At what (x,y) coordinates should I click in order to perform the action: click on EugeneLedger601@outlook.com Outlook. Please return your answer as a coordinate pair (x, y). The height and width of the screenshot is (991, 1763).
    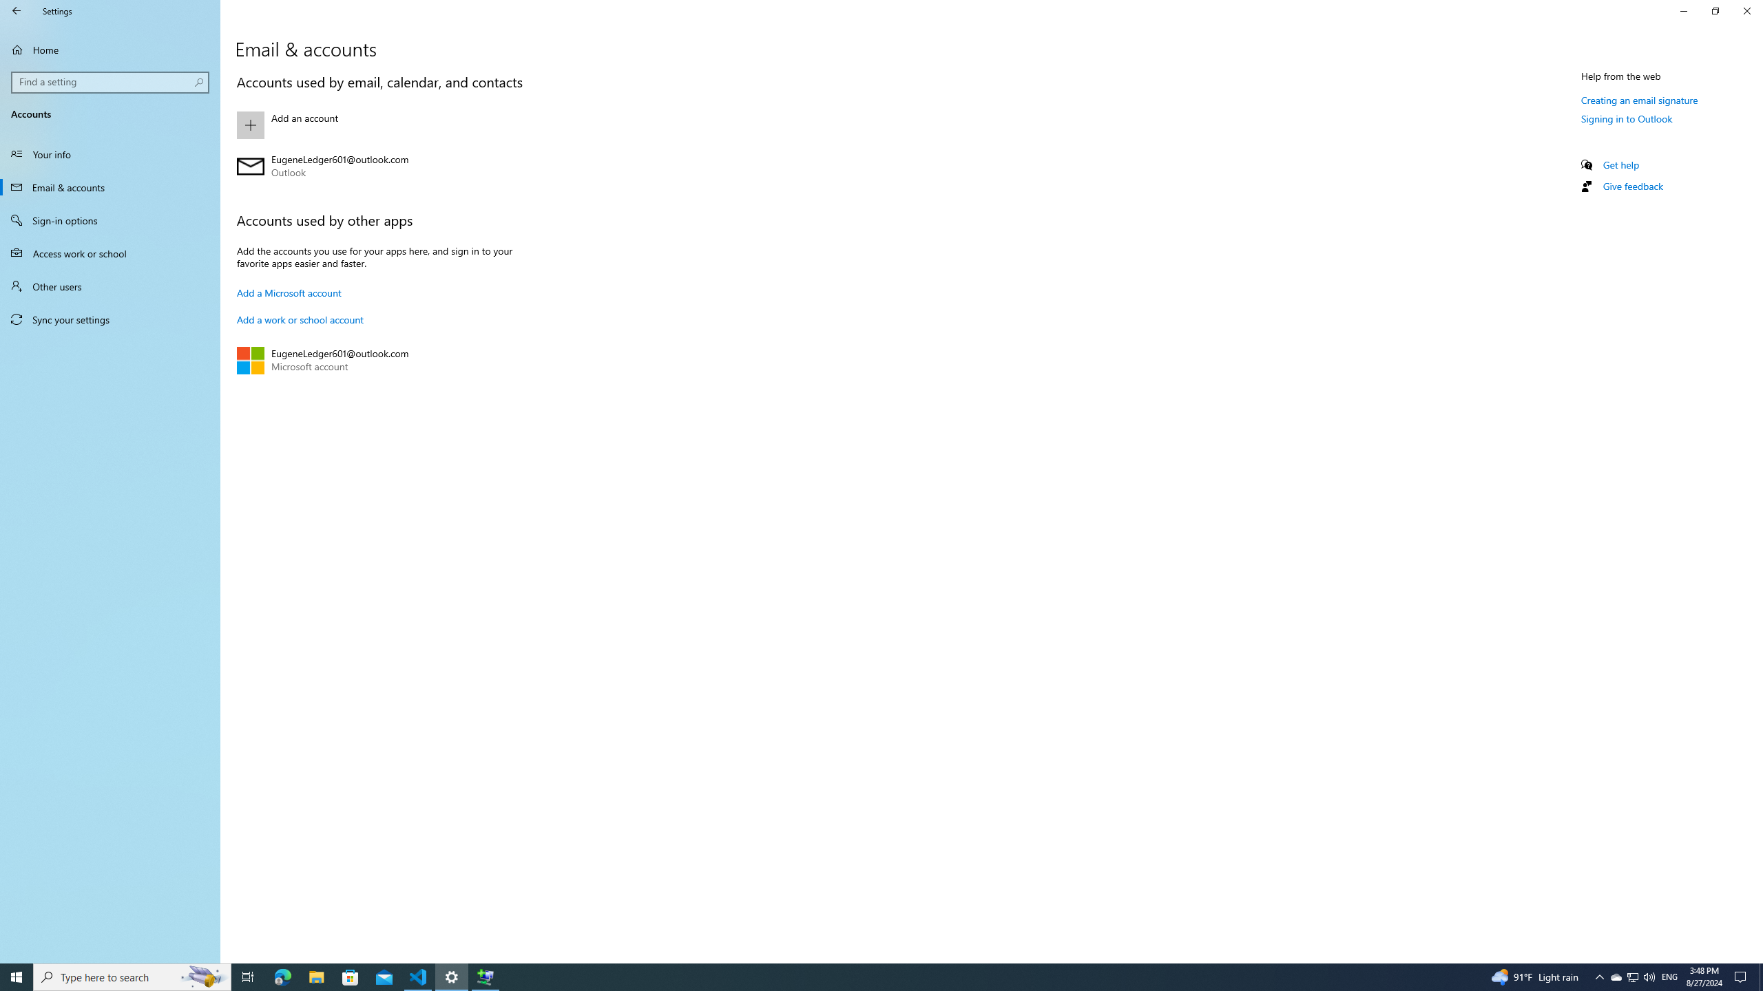
    Looking at the image, I should click on (387, 167).